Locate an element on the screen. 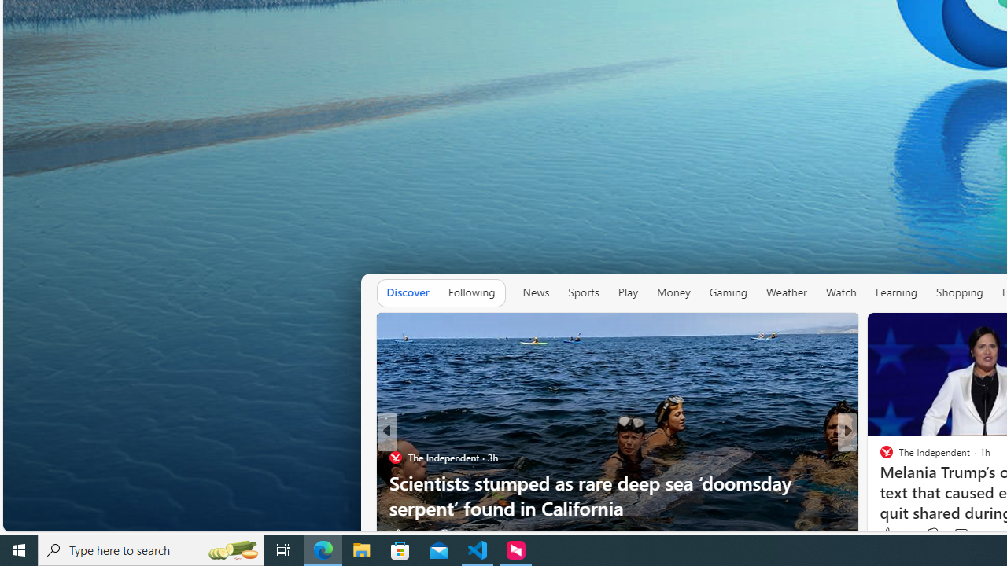 This screenshot has width=1007, height=566. 159 Like is located at coordinates (891, 535).